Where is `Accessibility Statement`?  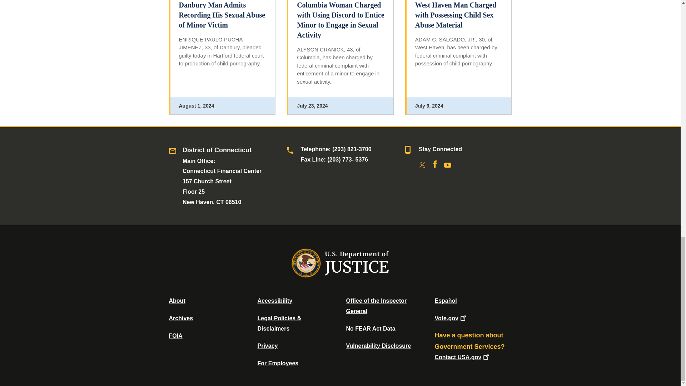
Accessibility Statement is located at coordinates (274, 300).